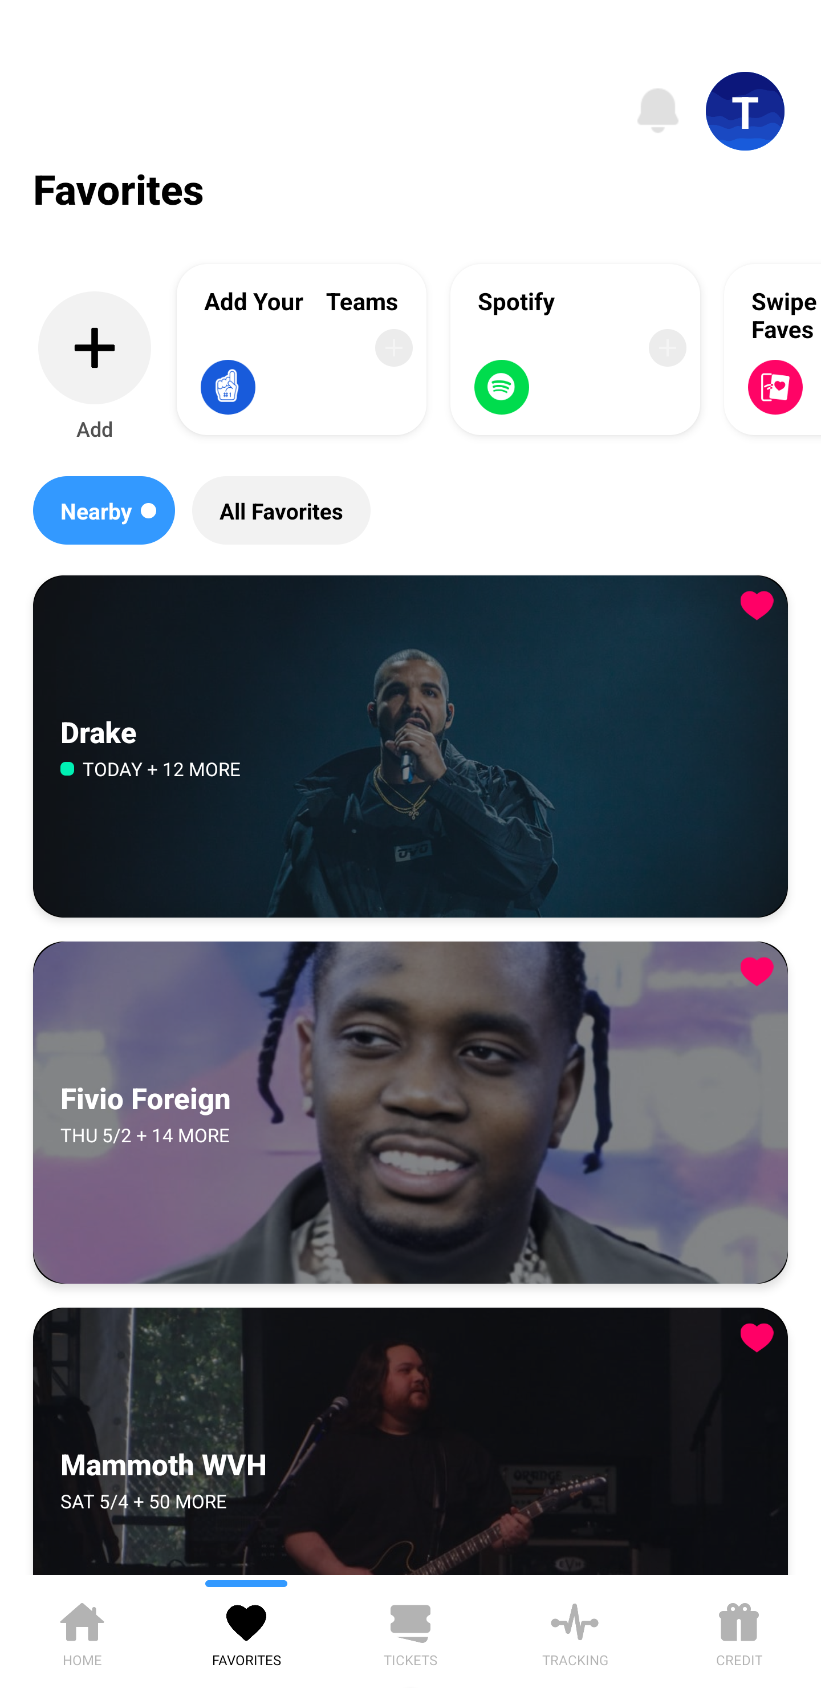 The image size is (821, 1688). What do you see at coordinates (575, 1631) in the screenshot?
I see `TRACKING` at bounding box center [575, 1631].